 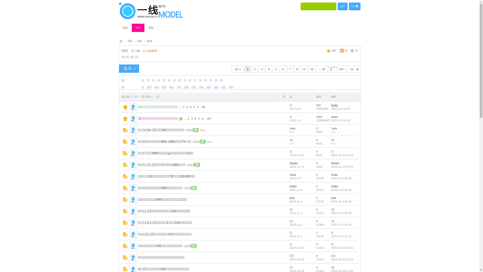 I want to click on 2, so click(x=255, y=69).